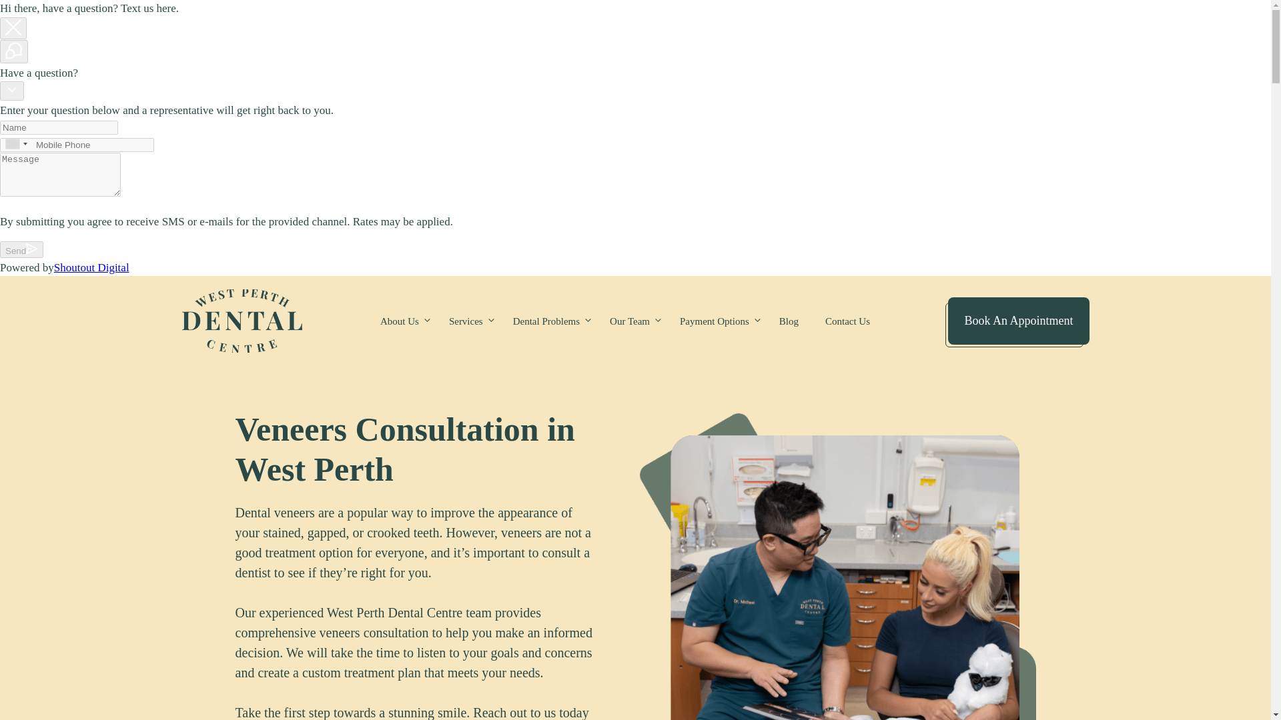 This screenshot has width=1281, height=720. Describe the element at coordinates (400, 321) in the screenshot. I see `About Us` at that location.